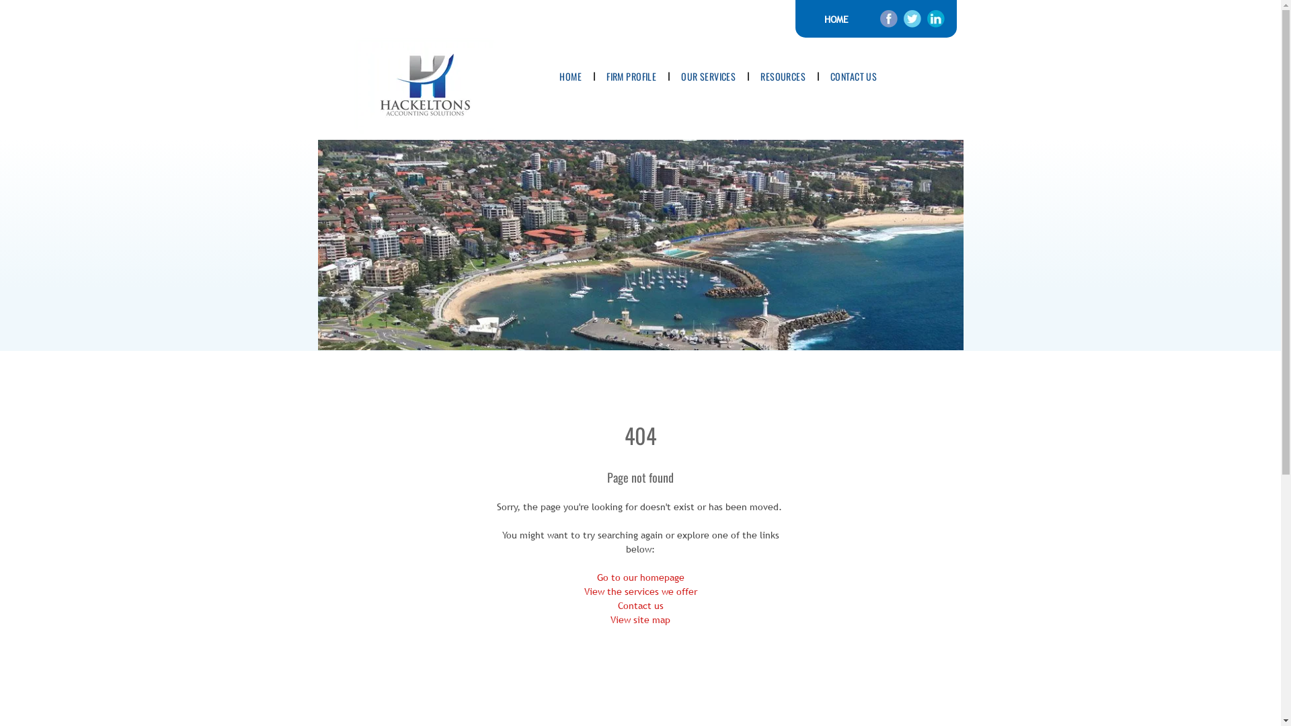  What do you see at coordinates (854, 77) in the screenshot?
I see `CONTACT US` at bounding box center [854, 77].